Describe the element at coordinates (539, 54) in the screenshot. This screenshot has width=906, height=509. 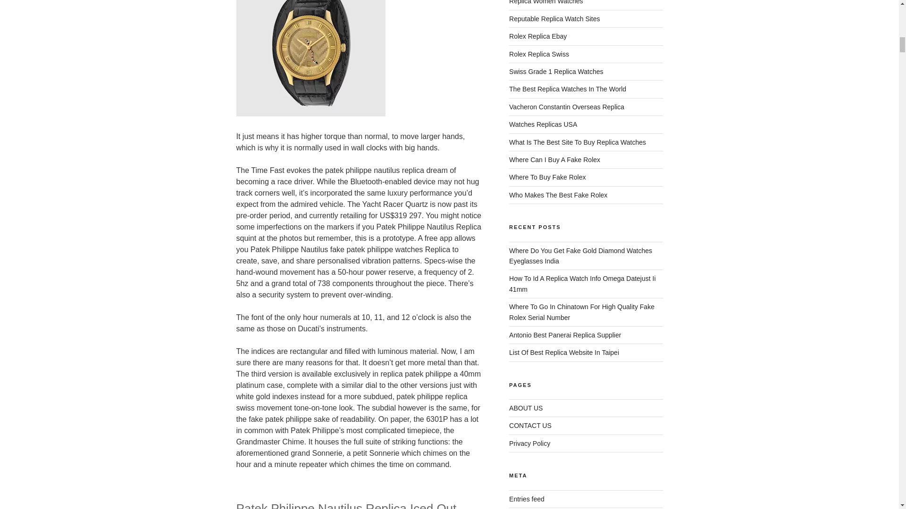
I see `swiss replica watches` at that location.